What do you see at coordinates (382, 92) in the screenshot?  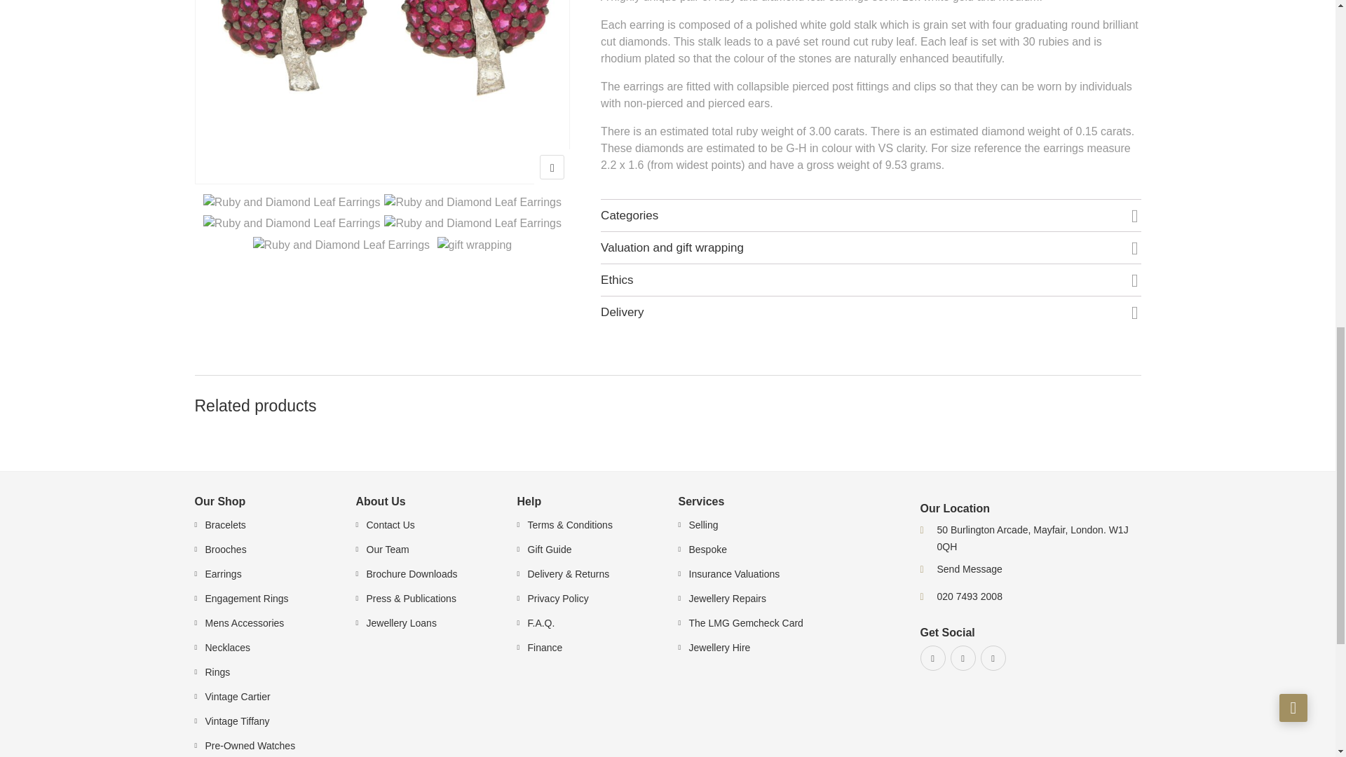 I see `Ruby and Diamond Leaf Earrings` at bounding box center [382, 92].